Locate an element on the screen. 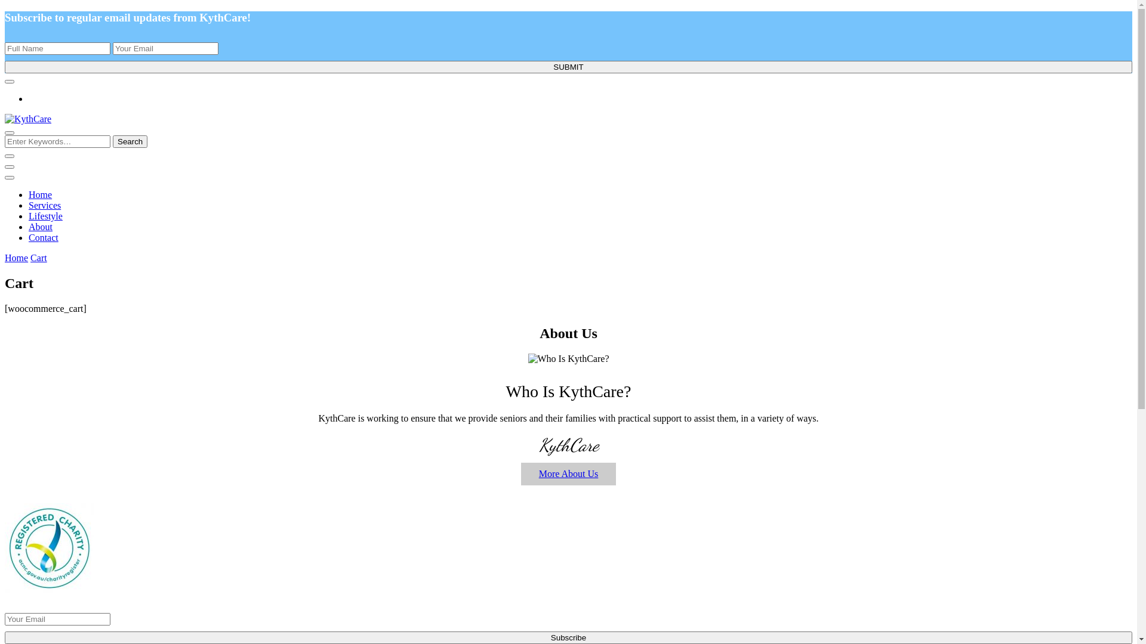  Services is located at coordinates (45, 205).